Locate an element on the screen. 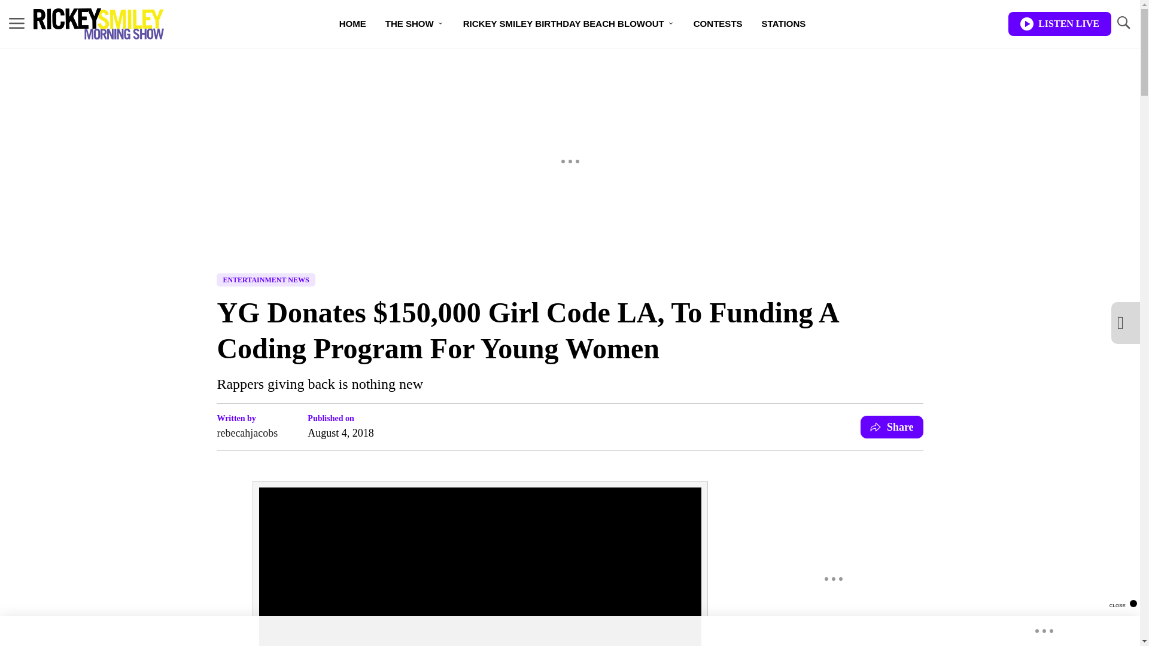 This screenshot has height=646, width=1149. MENU is located at coordinates (17, 24).